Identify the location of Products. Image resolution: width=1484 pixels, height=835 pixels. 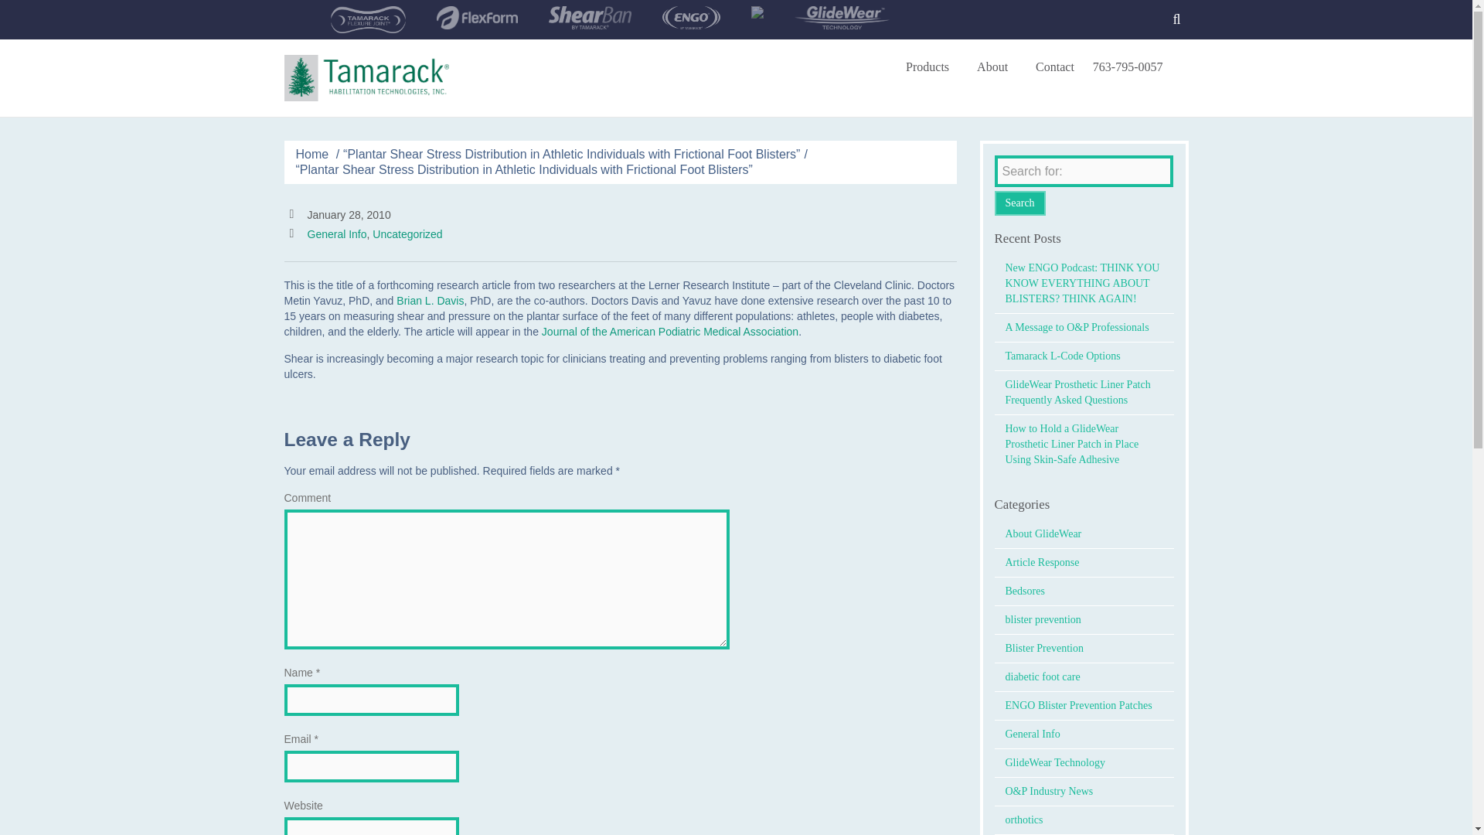
(932, 66).